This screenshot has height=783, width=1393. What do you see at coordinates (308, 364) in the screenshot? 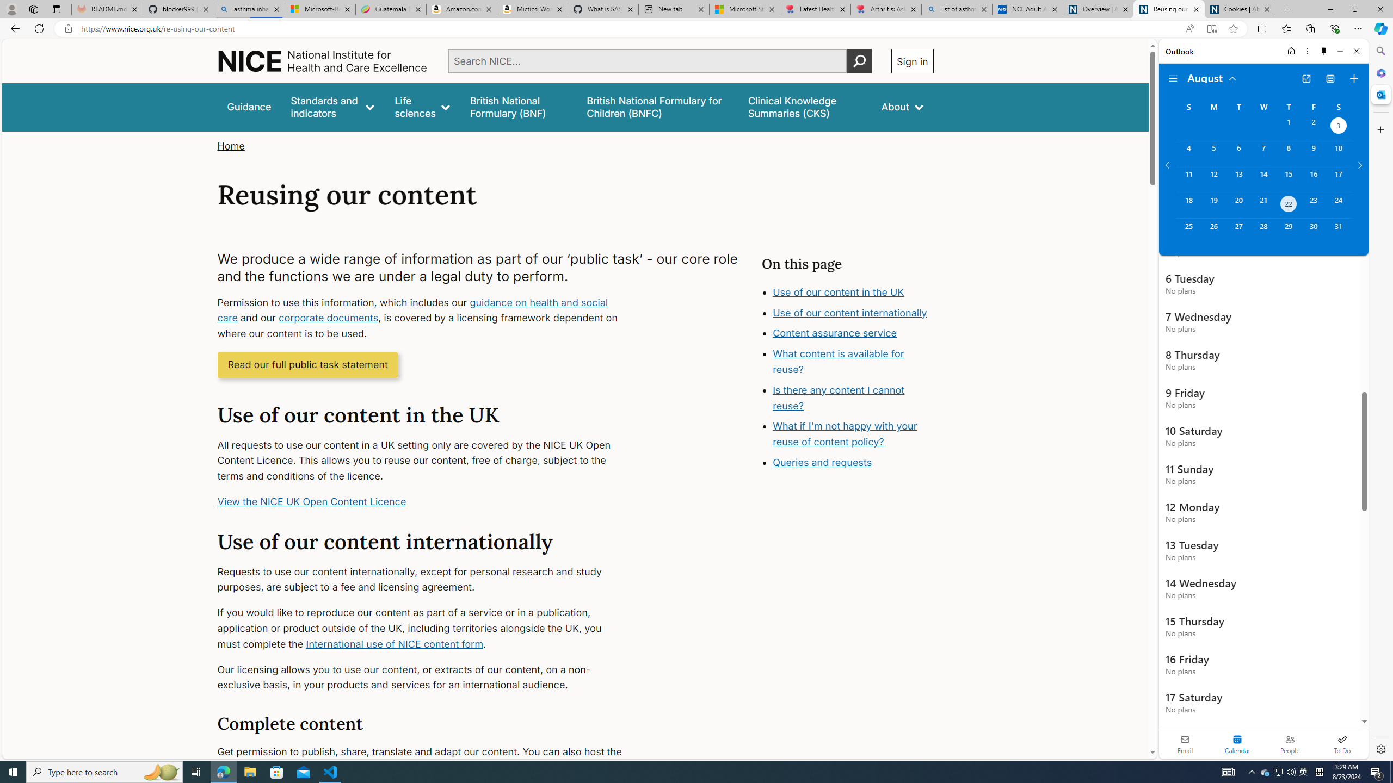
I see `Read our full public task statement` at bounding box center [308, 364].